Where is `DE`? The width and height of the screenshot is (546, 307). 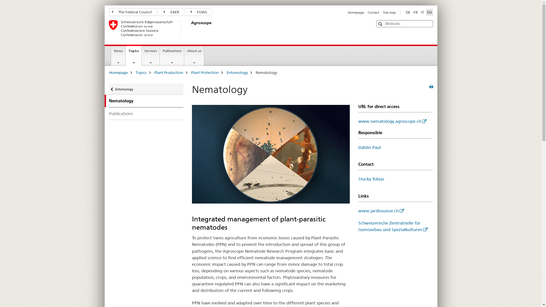 DE is located at coordinates (408, 12).